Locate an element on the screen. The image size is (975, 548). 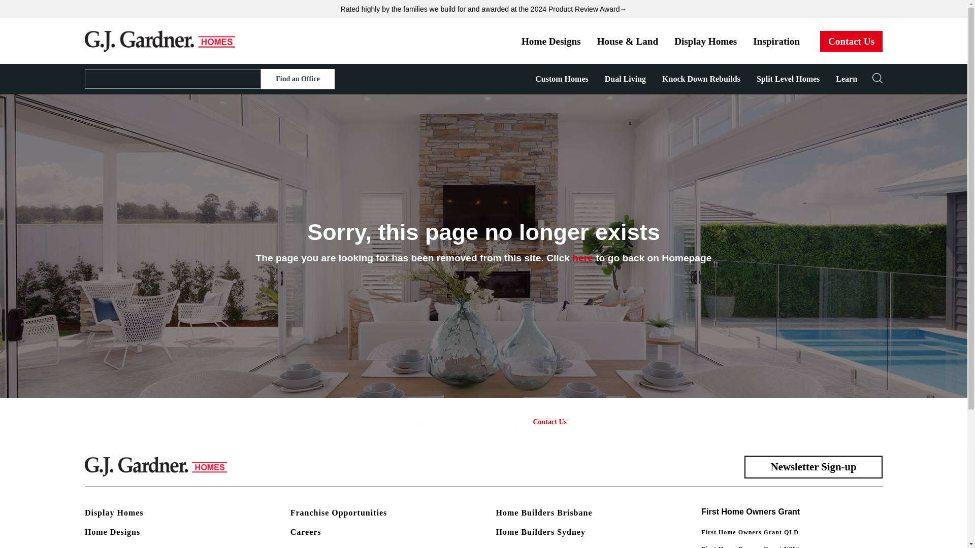
Custom Homes is located at coordinates (562, 79).